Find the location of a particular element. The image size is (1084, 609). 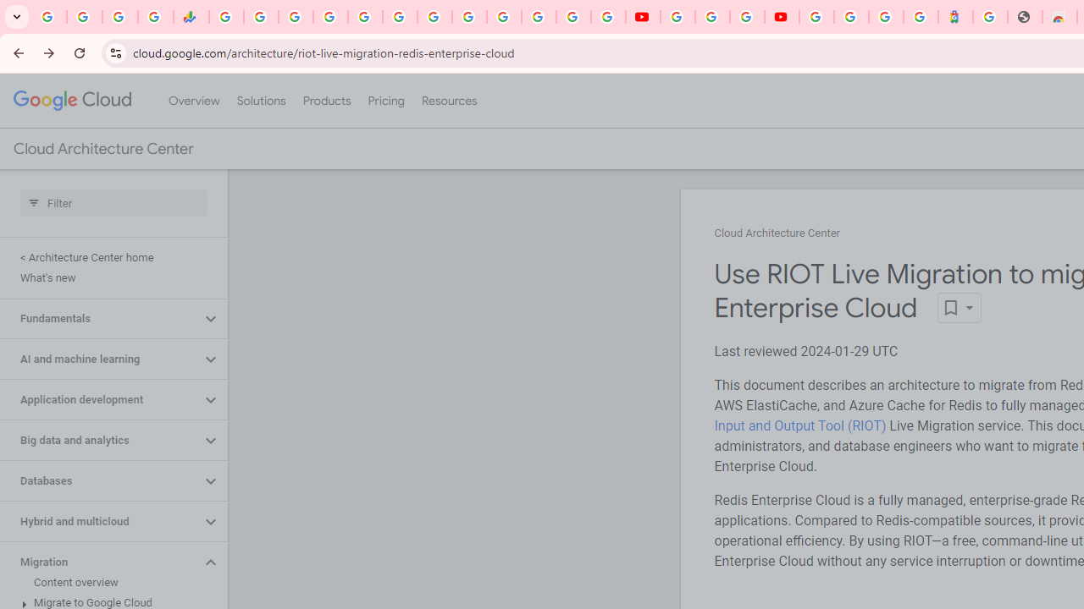

Application development is located at coordinates (100, 399).